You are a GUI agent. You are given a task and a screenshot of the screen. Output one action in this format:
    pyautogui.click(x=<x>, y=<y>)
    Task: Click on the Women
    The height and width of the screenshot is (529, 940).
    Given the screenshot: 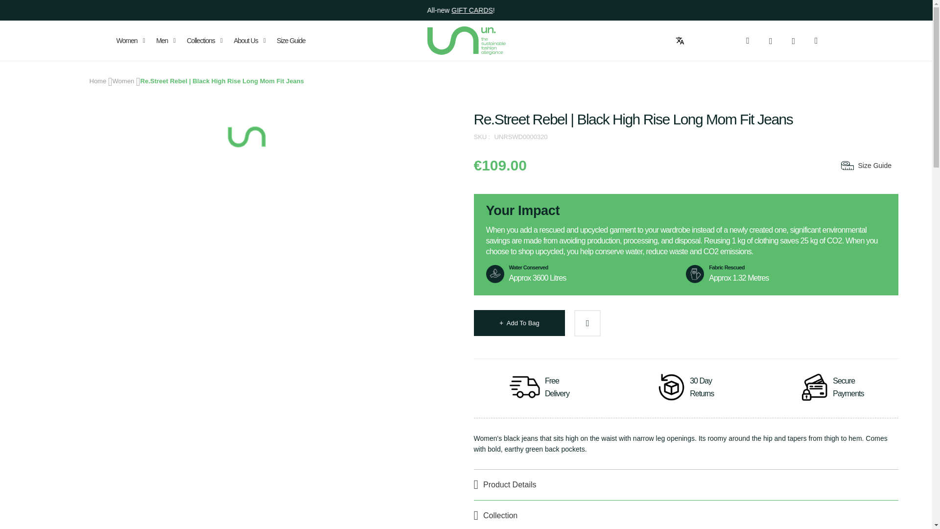 What is the action you would take?
    pyautogui.click(x=123, y=80)
    